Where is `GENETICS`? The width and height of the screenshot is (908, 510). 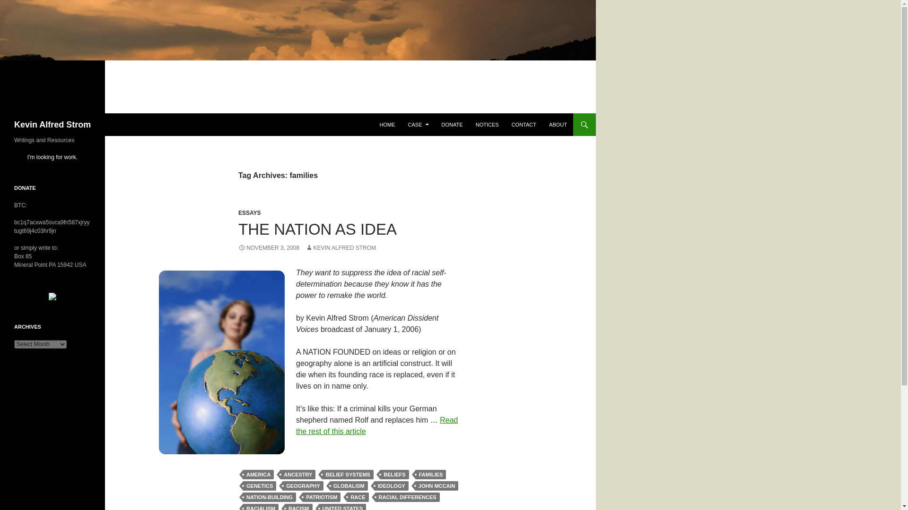
GENETICS is located at coordinates (259, 485).